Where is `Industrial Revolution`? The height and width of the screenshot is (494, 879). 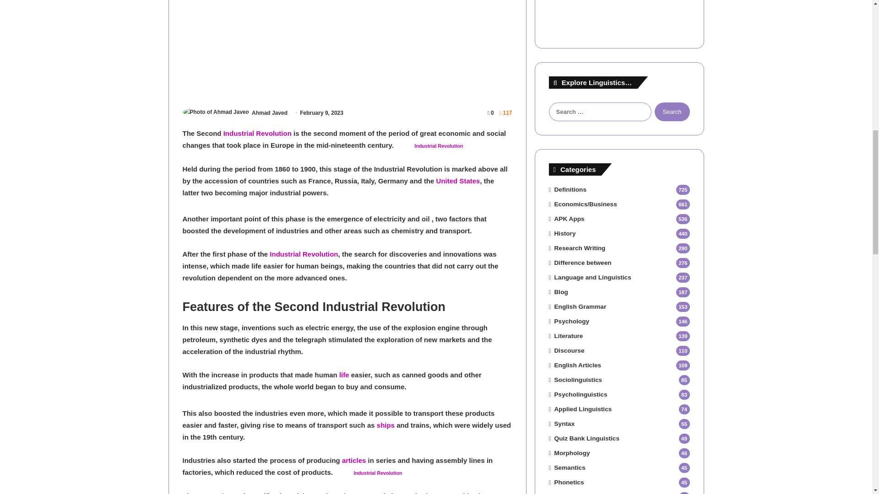
Industrial Revolution is located at coordinates (378, 473).